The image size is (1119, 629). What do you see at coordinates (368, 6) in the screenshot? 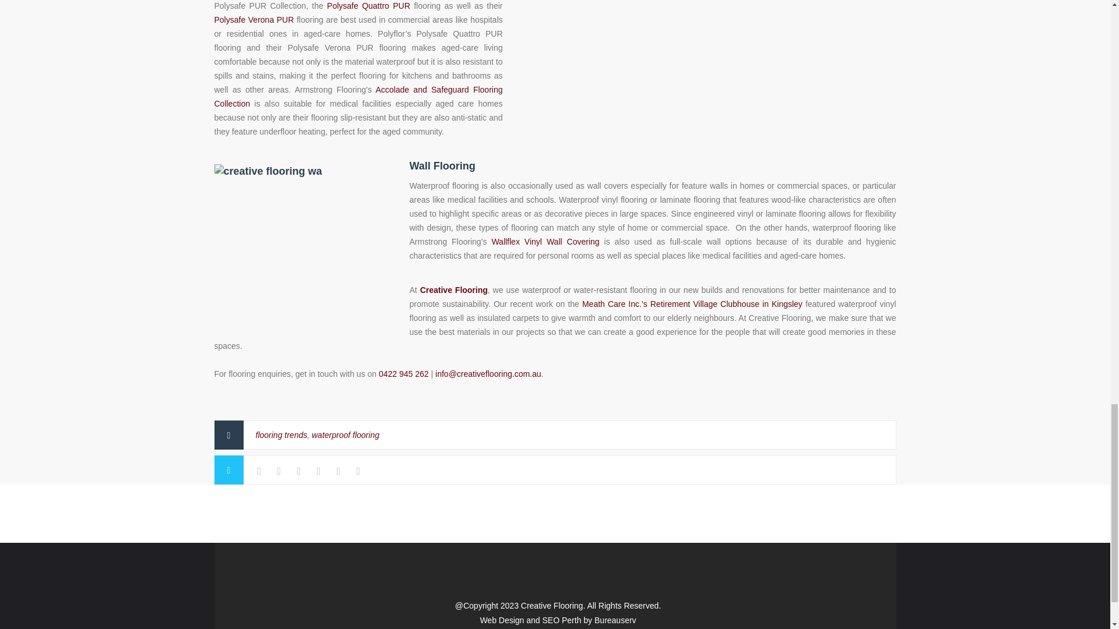
I see `Polysafe Quattro PUR` at bounding box center [368, 6].